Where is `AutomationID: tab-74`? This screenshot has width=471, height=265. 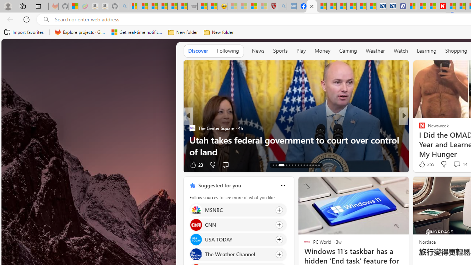 AutomationID: tab-74 is located at coordinates (301, 165).